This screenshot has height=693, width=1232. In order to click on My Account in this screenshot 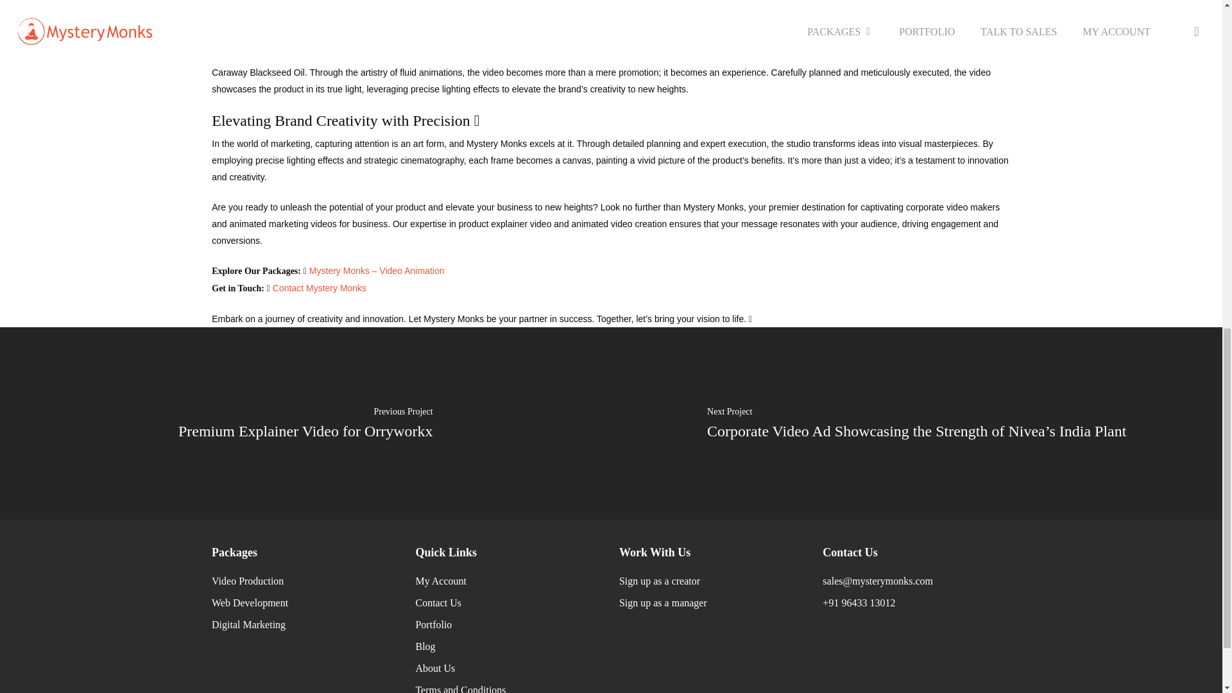, I will do `click(441, 581)`.